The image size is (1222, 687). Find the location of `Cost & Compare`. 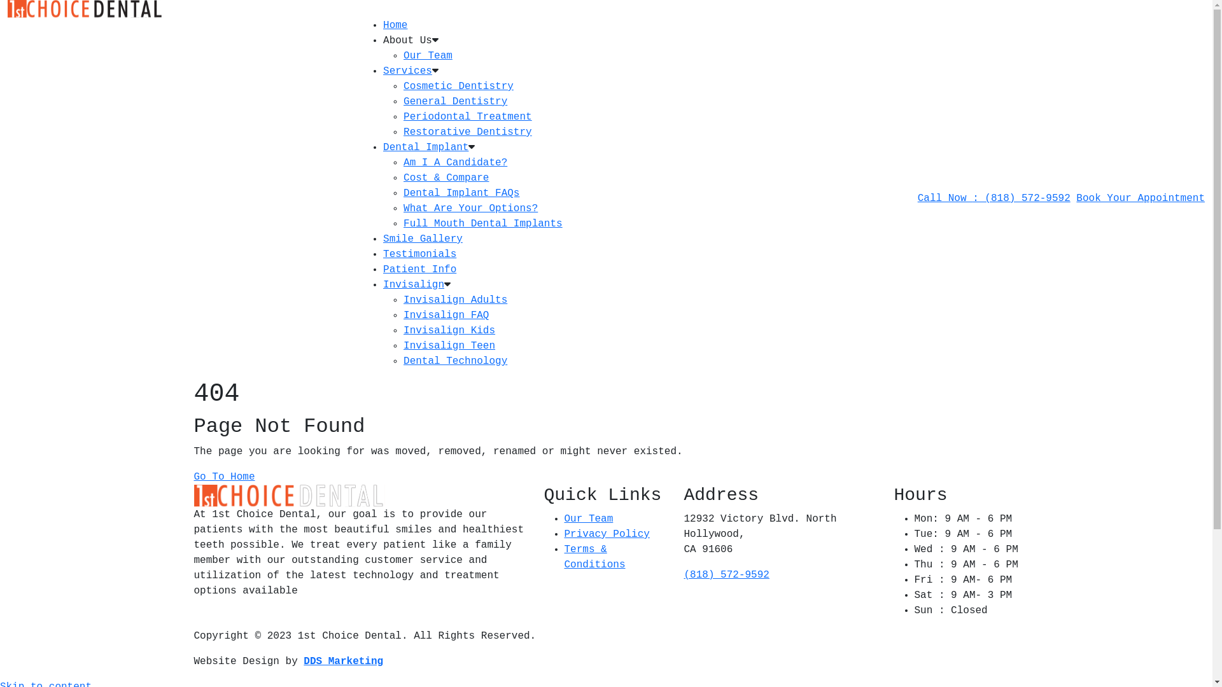

Cost & Compare is located at coordinates (446, 178).